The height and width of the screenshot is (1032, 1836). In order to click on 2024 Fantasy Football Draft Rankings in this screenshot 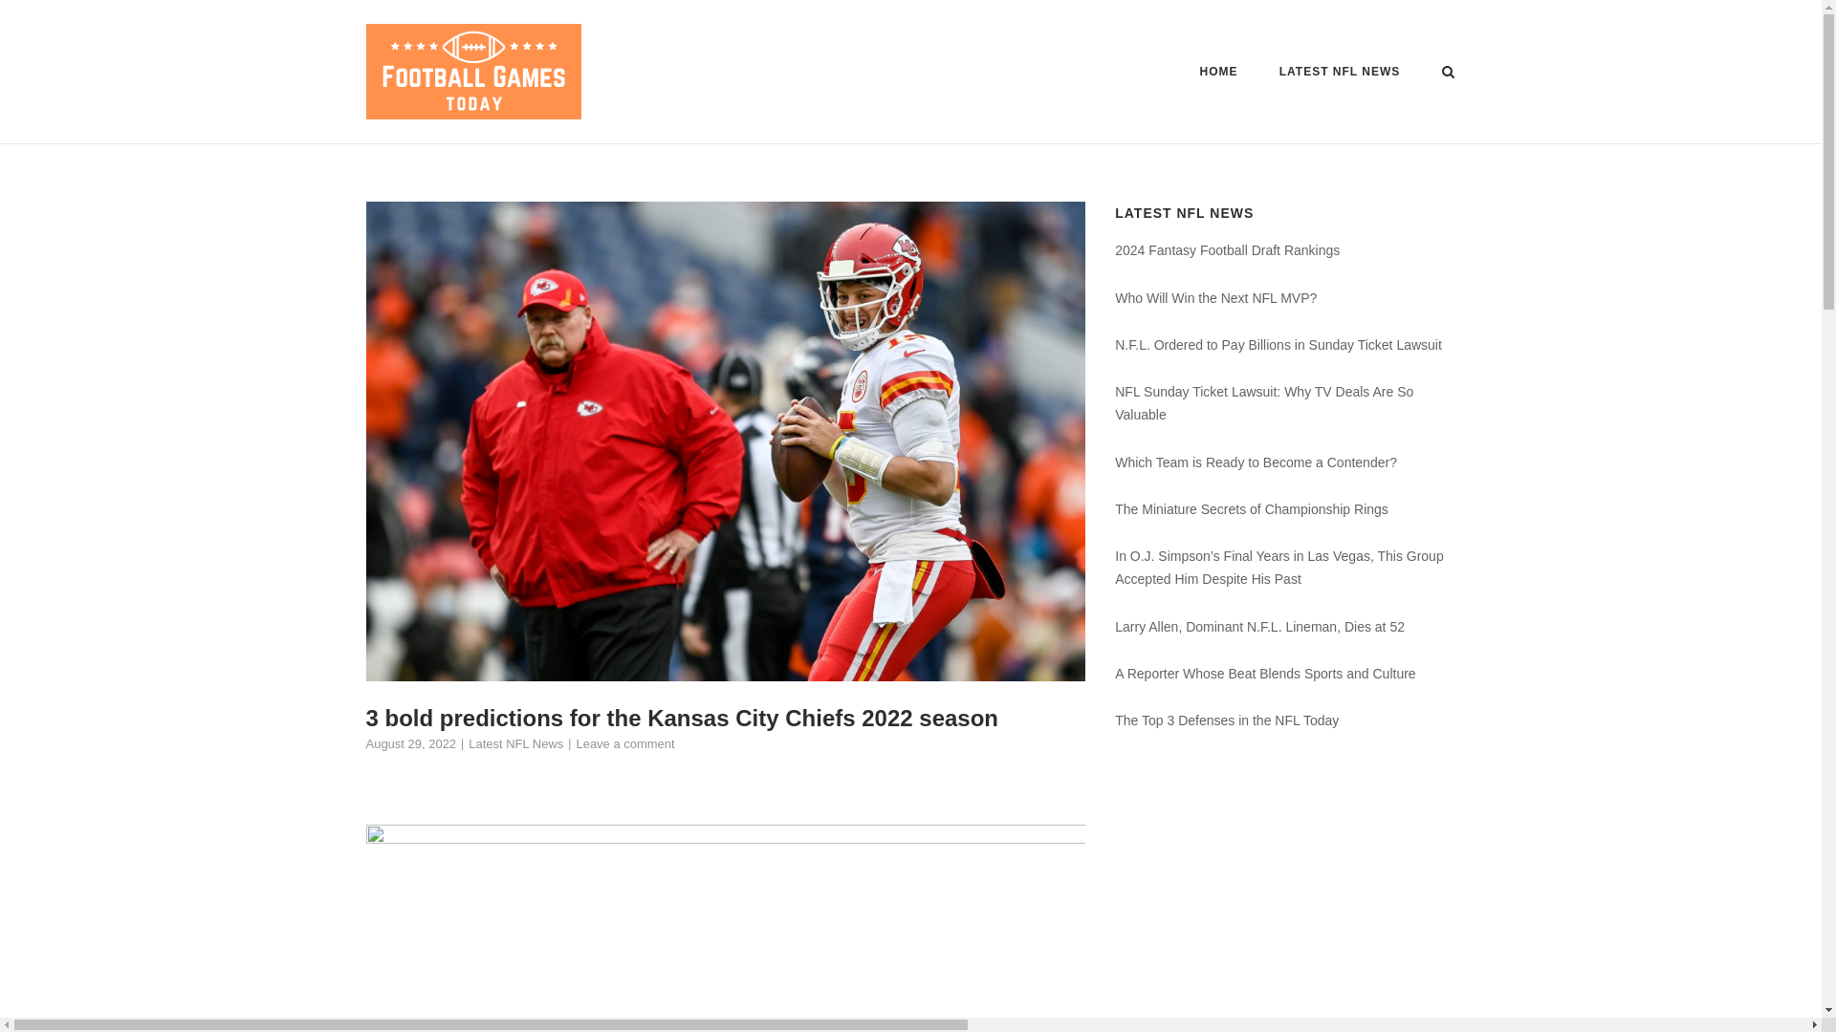, I will do `click(1227, 250)`.